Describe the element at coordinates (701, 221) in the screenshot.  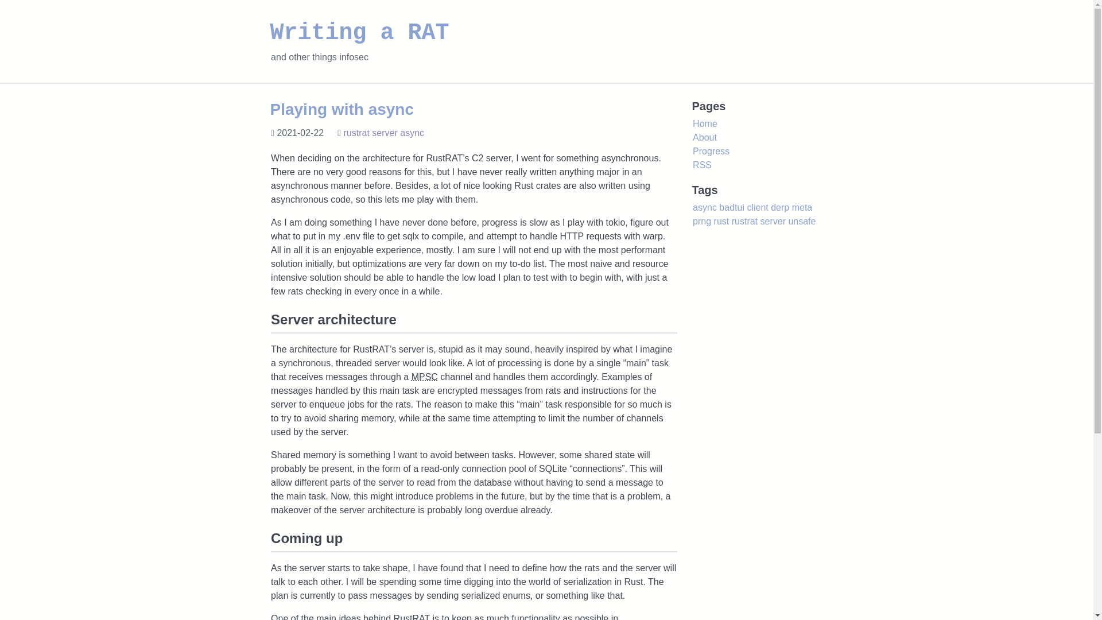
I see `prng` at that location.